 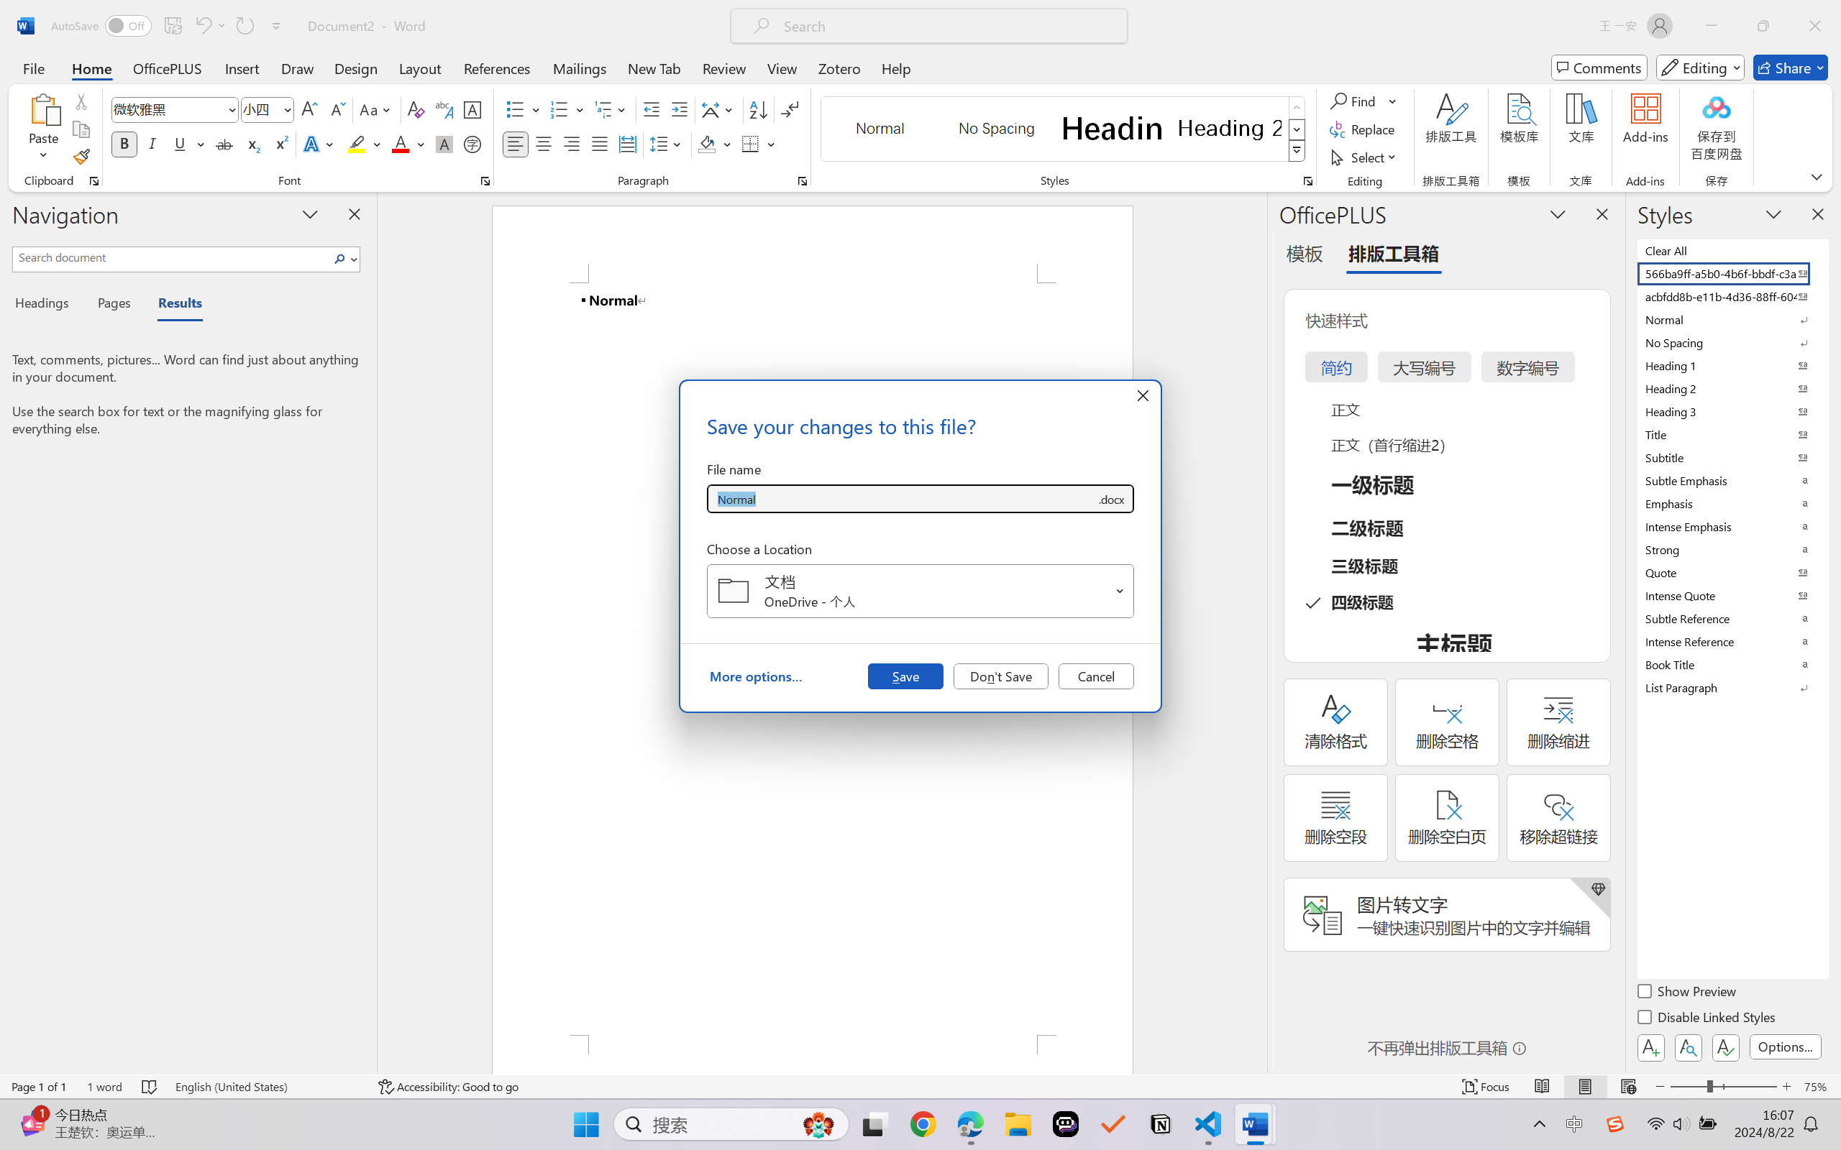 I want to click on Notion, so click(x=1161, y=1124).